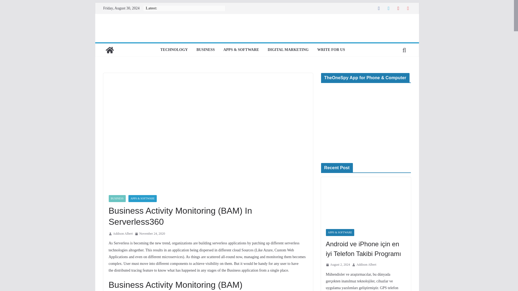 The height and width of the screenshot is (291, 518). Describe the element at coordinates (110, 50) in the screenshot. I see `TechScrolling` at that location.